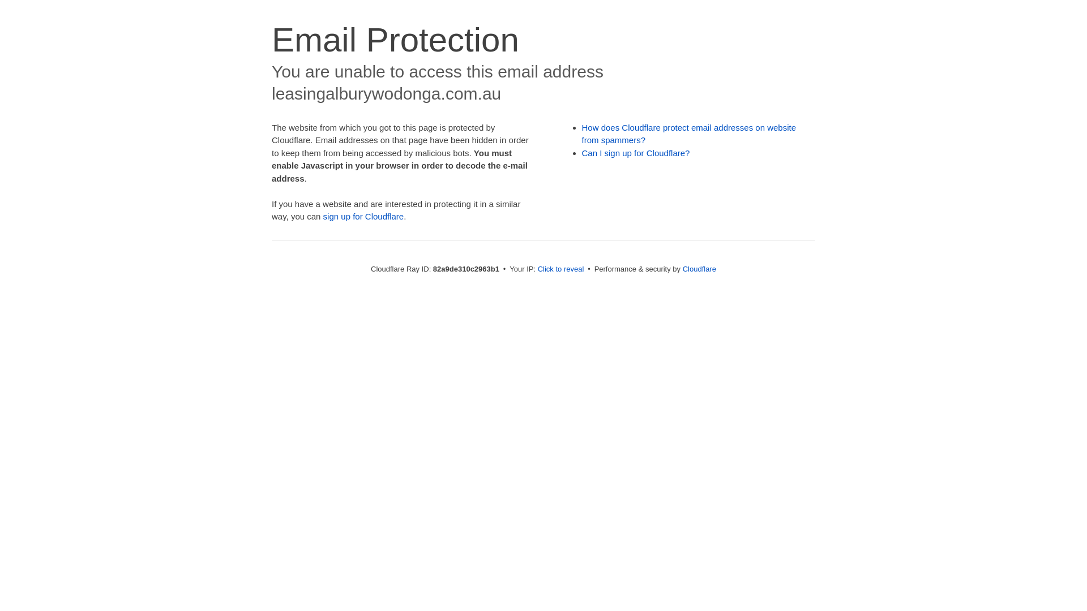 The image size is (1087, 611). I want to click on Cloudflare, so click(700, 269).